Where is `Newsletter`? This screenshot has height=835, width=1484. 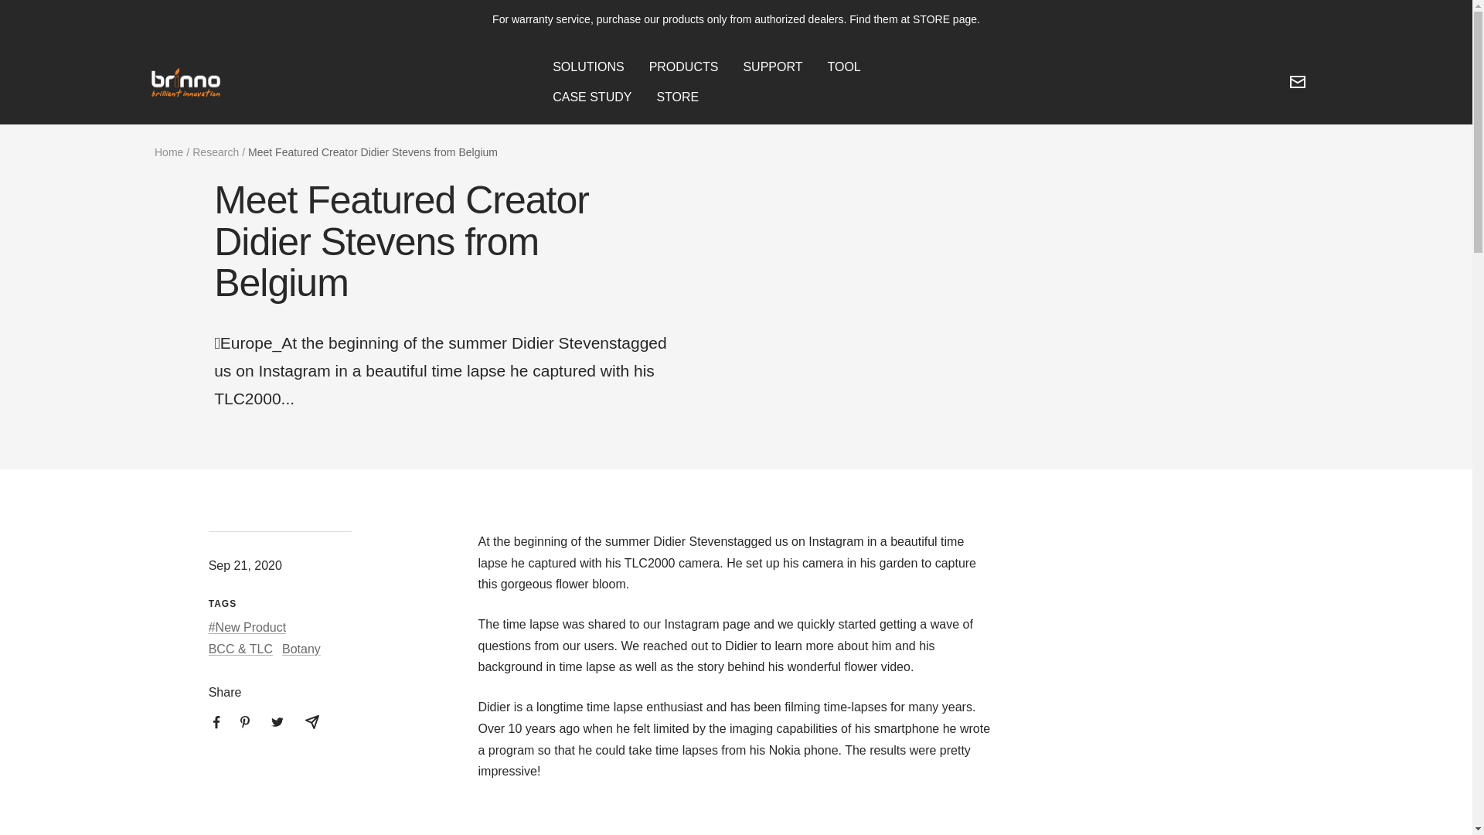
Newsletter is located at coordinates (1297, 82).